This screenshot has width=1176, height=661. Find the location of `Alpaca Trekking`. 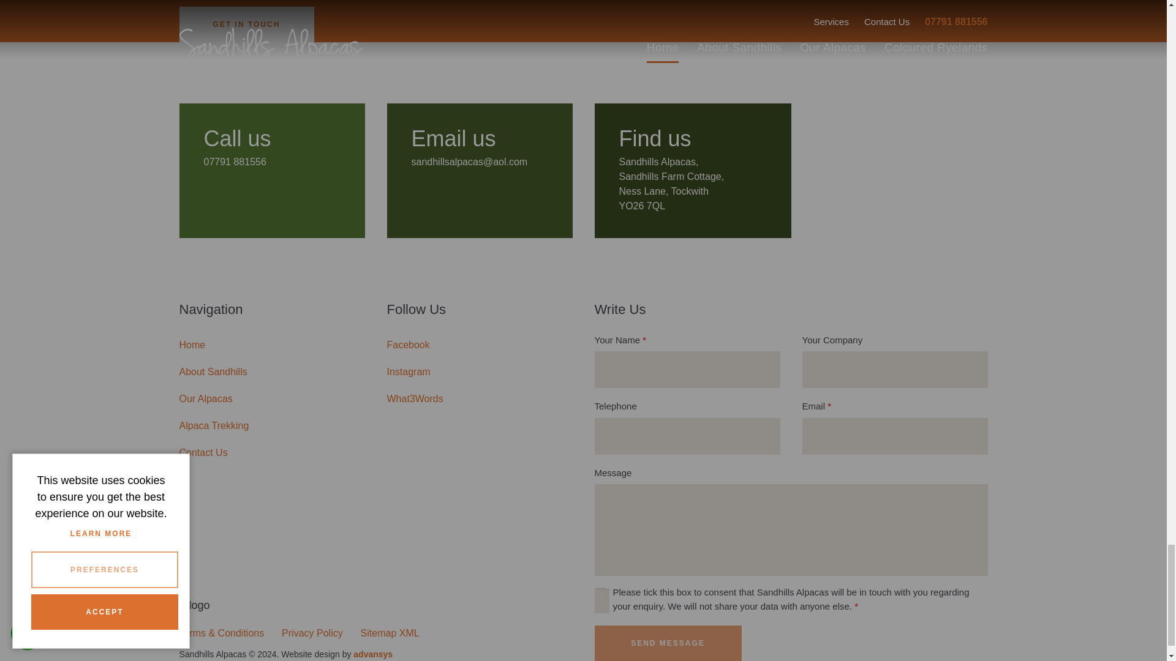

Alpaca Trekking is located at coordinates (271, 426).